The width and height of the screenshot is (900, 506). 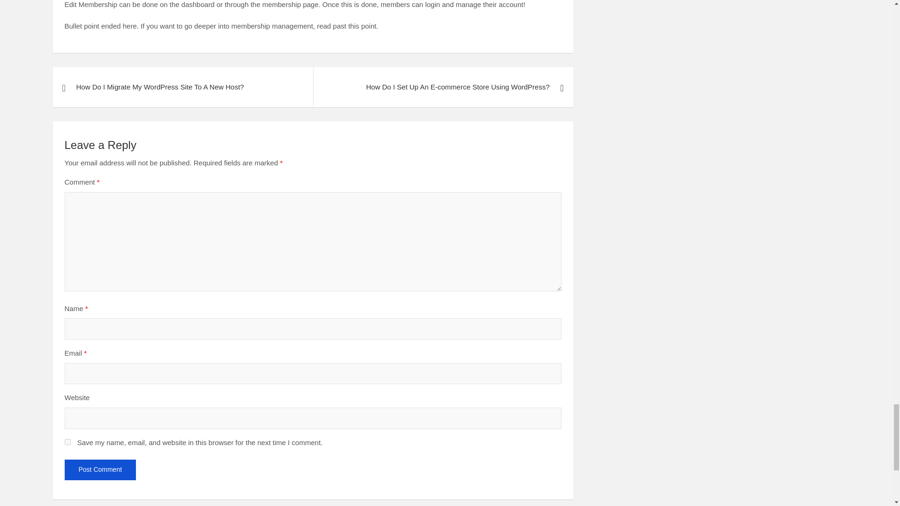 What do you see at coordinates (443, 87) in the screenshot?
I see `How Do I Set Up An E-commerce Store Using WordPress?` at bounding box center [443, 87].